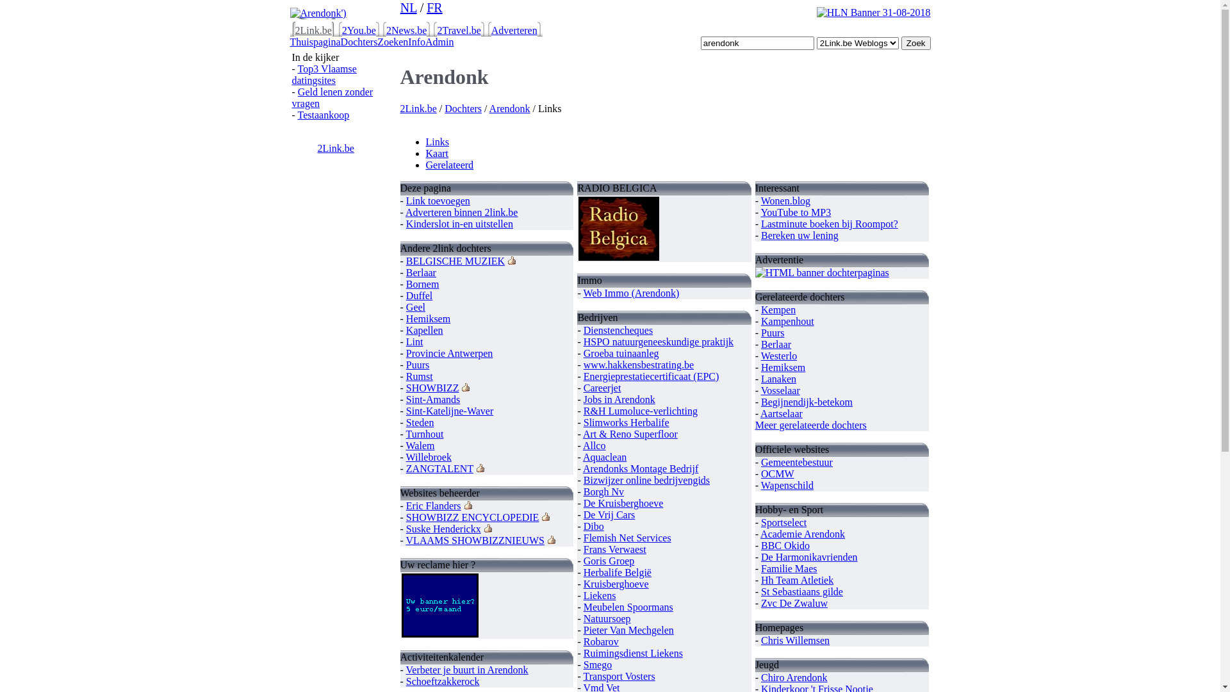  Describe the element at coordinates (785, 201) in the screenshot. I see `Wonen.blog` at that location.